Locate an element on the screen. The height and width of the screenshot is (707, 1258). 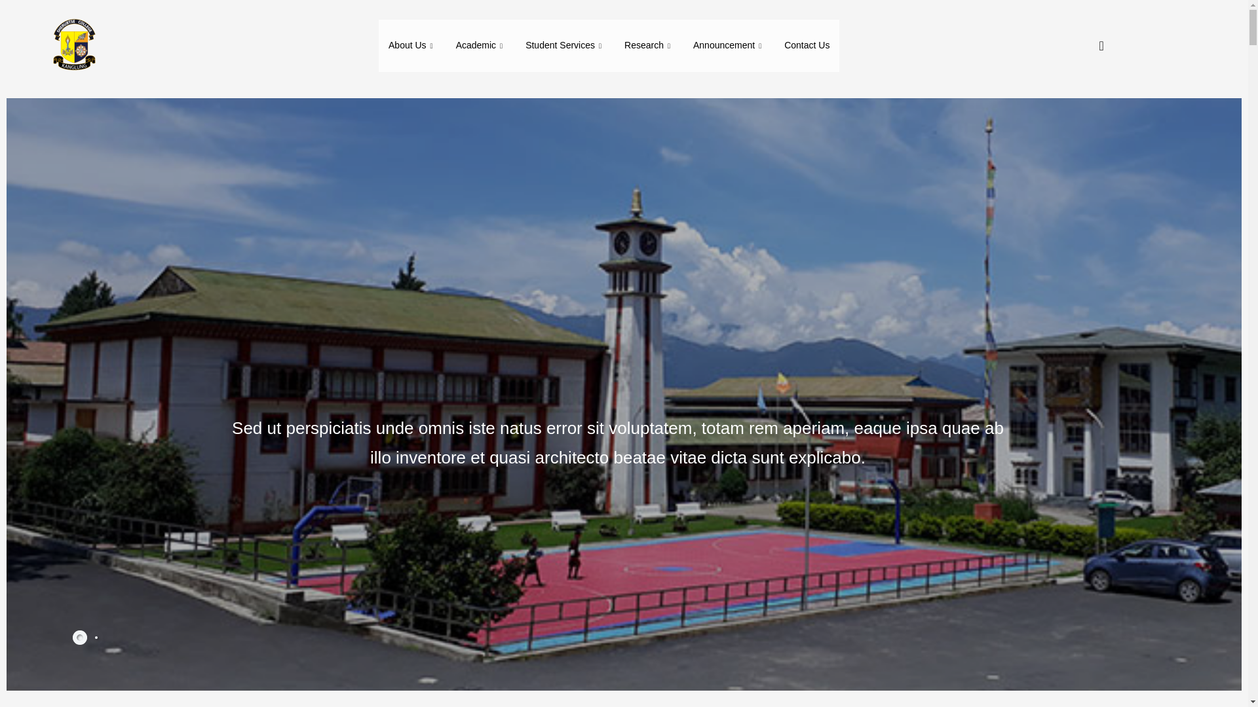
Research is located at coordinates (649, 46).